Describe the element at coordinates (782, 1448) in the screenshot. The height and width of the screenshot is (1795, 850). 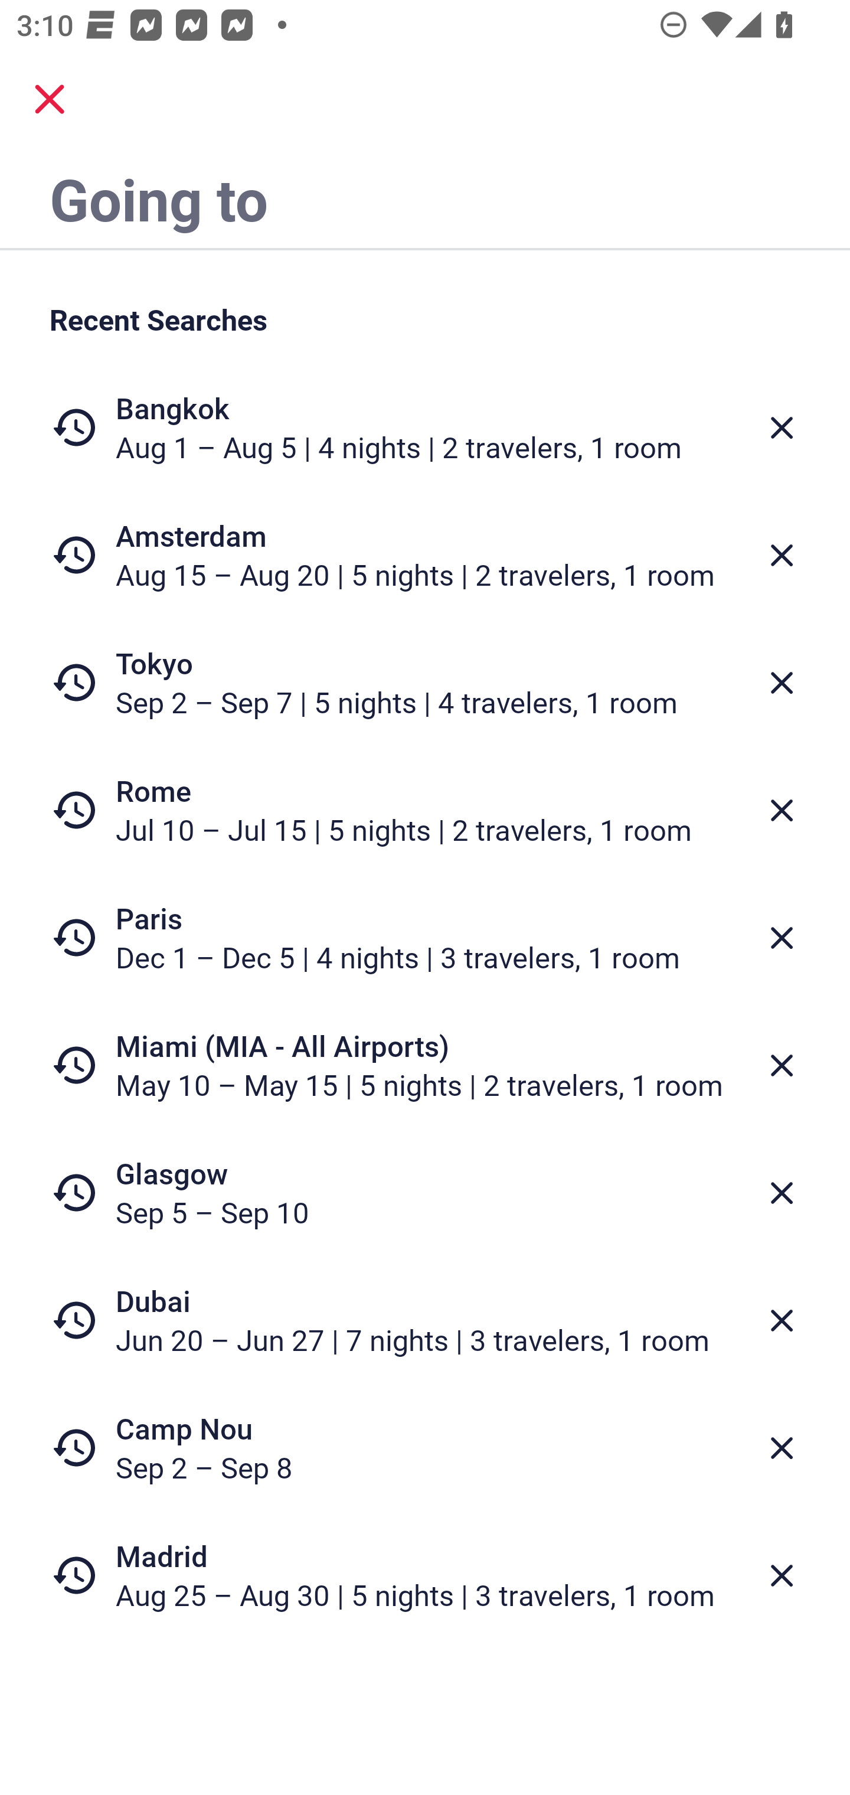
I see `Delete from recent searches` at that location.